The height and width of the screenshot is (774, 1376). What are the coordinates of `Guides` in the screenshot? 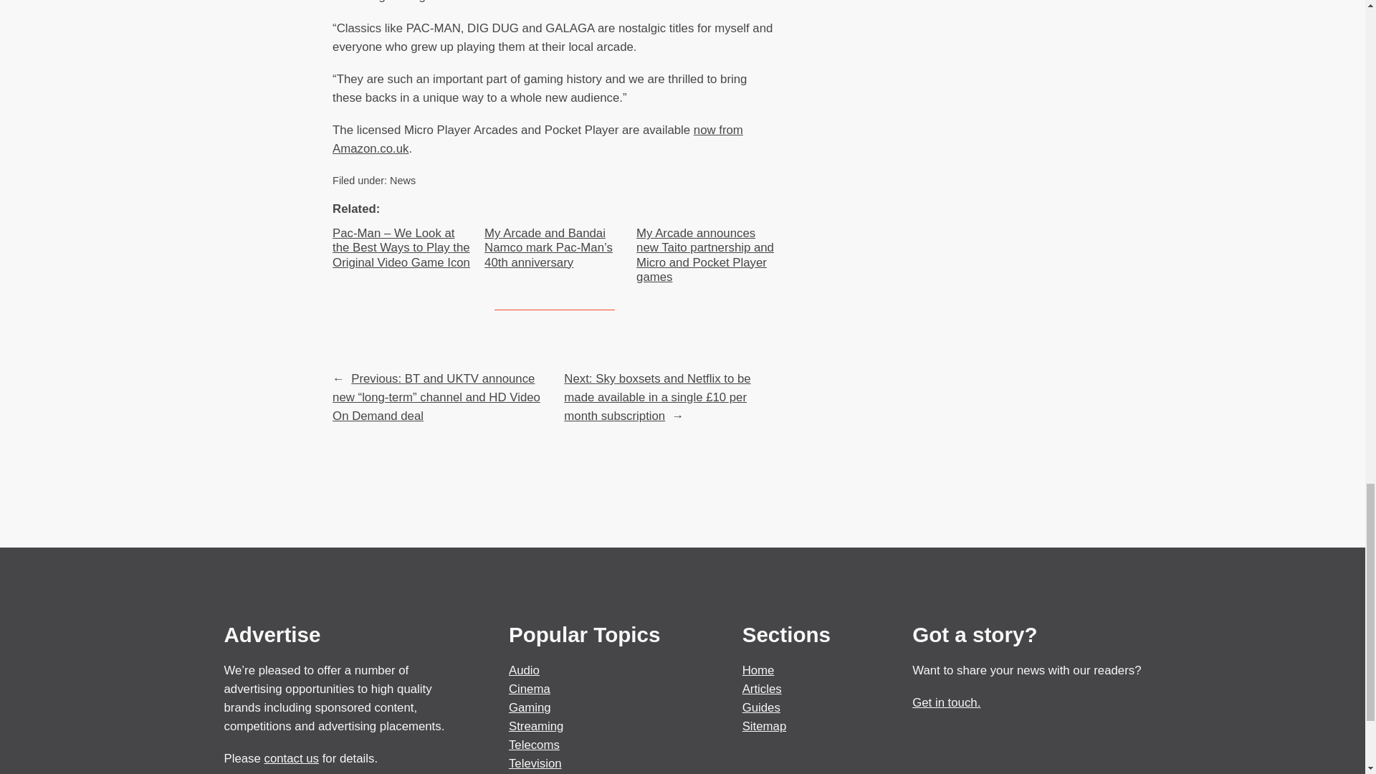 It's located at (761, 707).